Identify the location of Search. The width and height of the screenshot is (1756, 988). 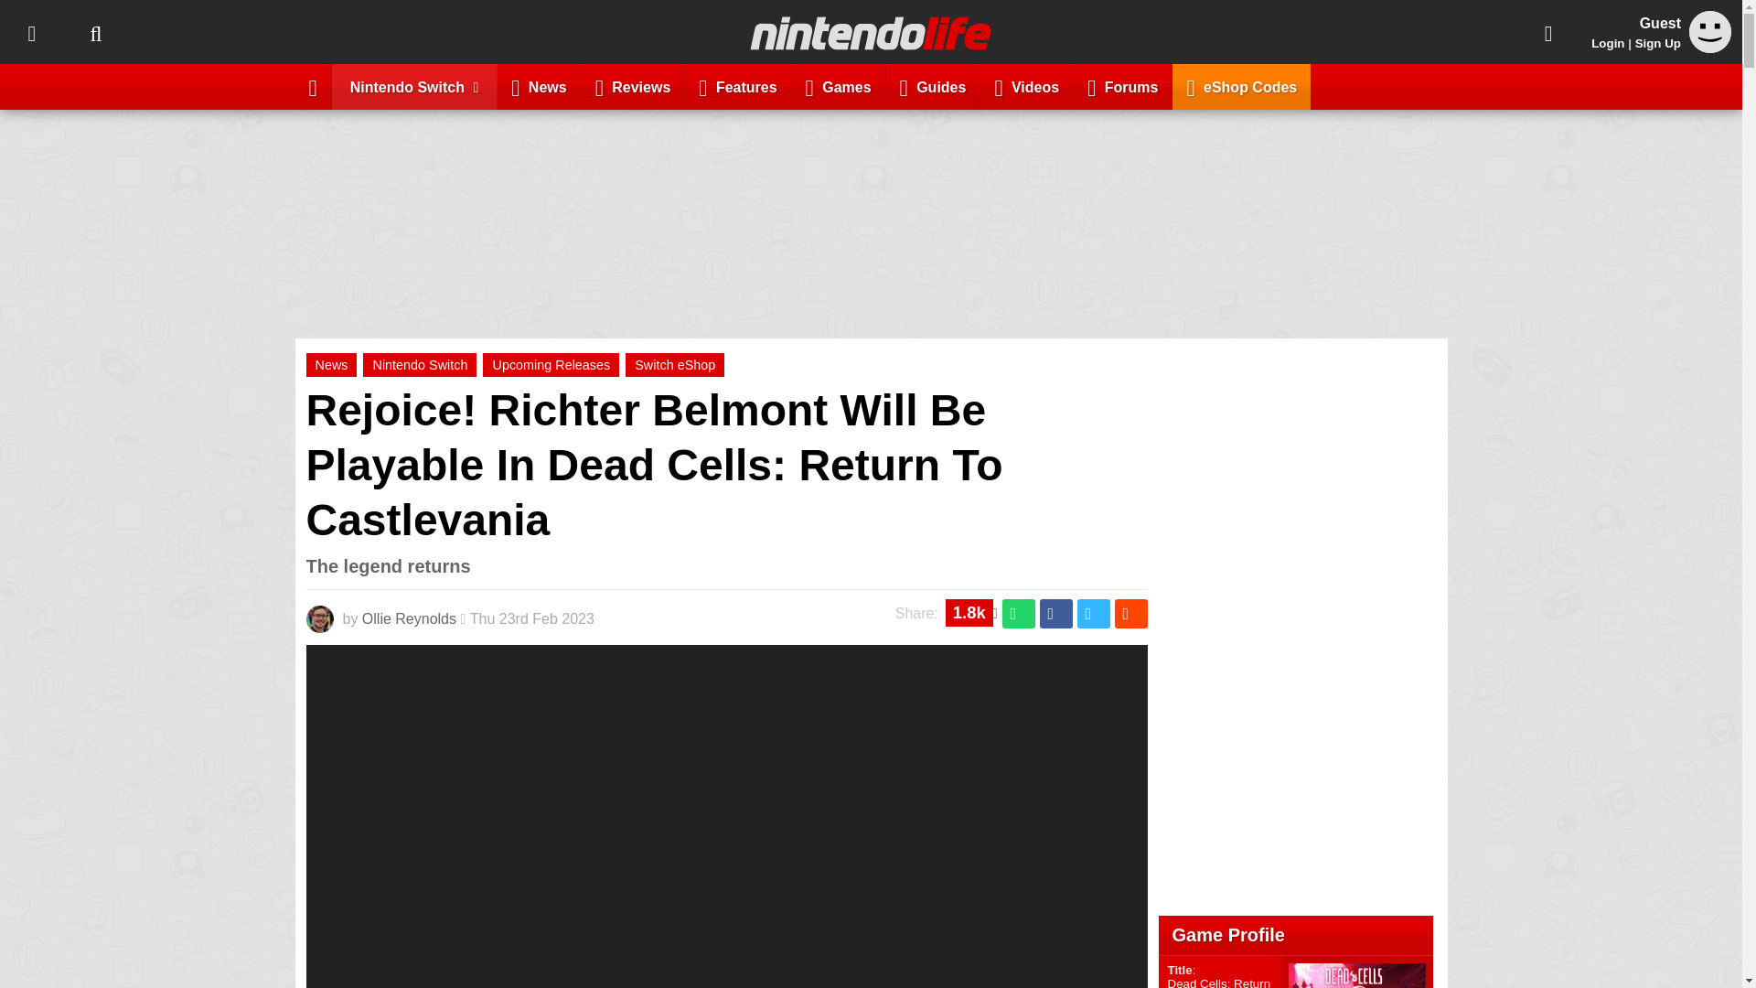
(95, 32).